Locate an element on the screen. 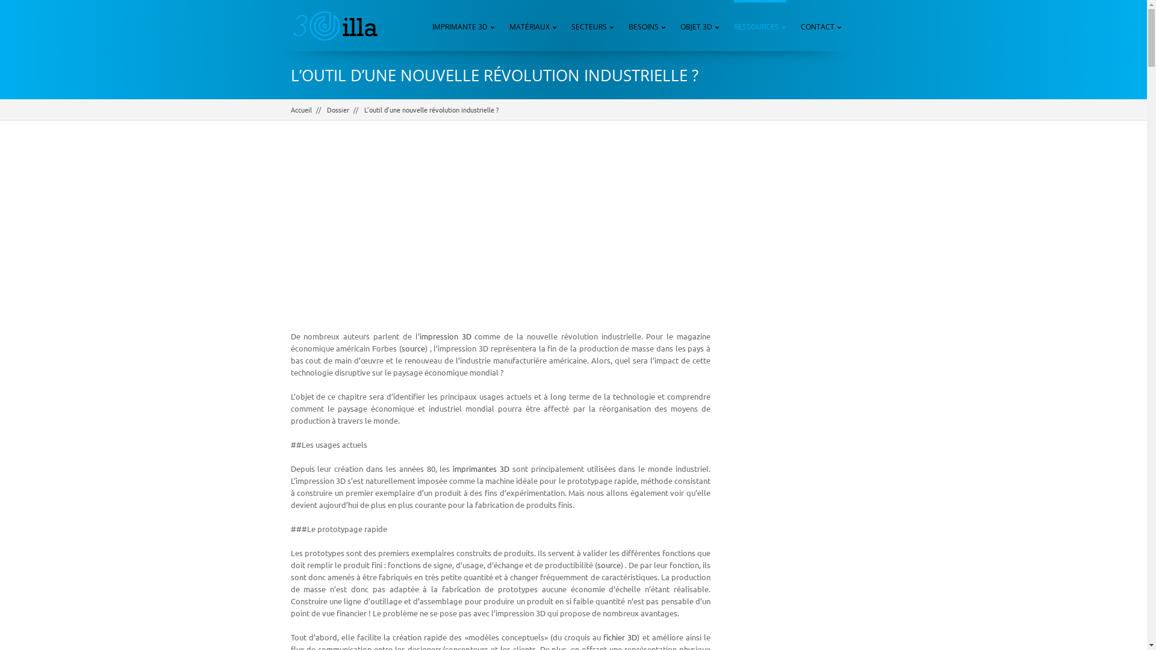 This screenshot has height=650, width=1156. Advertisement is located at coordinates (792, 330).